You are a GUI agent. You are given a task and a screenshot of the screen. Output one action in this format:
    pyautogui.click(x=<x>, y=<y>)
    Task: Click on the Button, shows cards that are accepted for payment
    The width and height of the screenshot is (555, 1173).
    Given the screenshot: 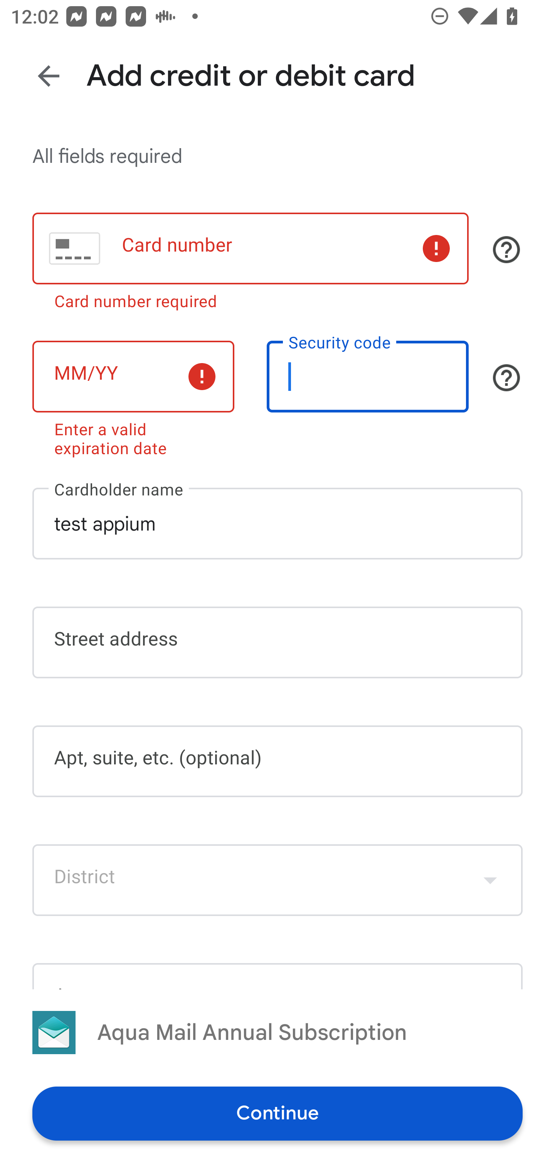 What is the action you would take?
    pyautogui.click(x=506, y=250)
    